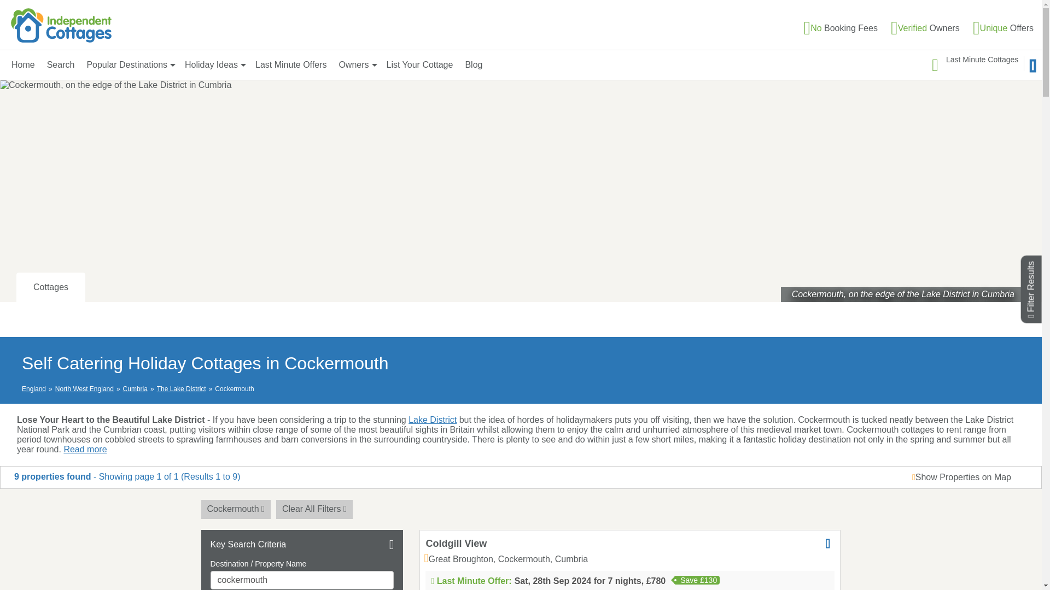  Describe the element at coordinates (506, 559) in the screenshot. I see `View location` at that location.